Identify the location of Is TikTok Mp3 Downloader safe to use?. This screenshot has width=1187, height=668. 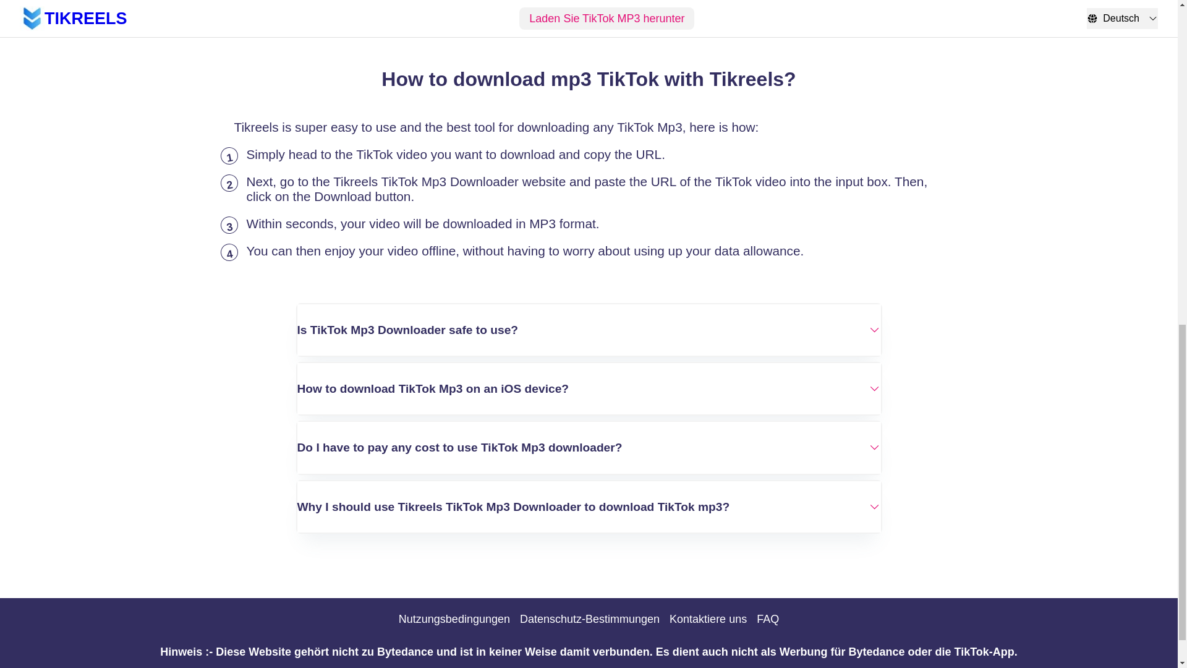
(589, 330).